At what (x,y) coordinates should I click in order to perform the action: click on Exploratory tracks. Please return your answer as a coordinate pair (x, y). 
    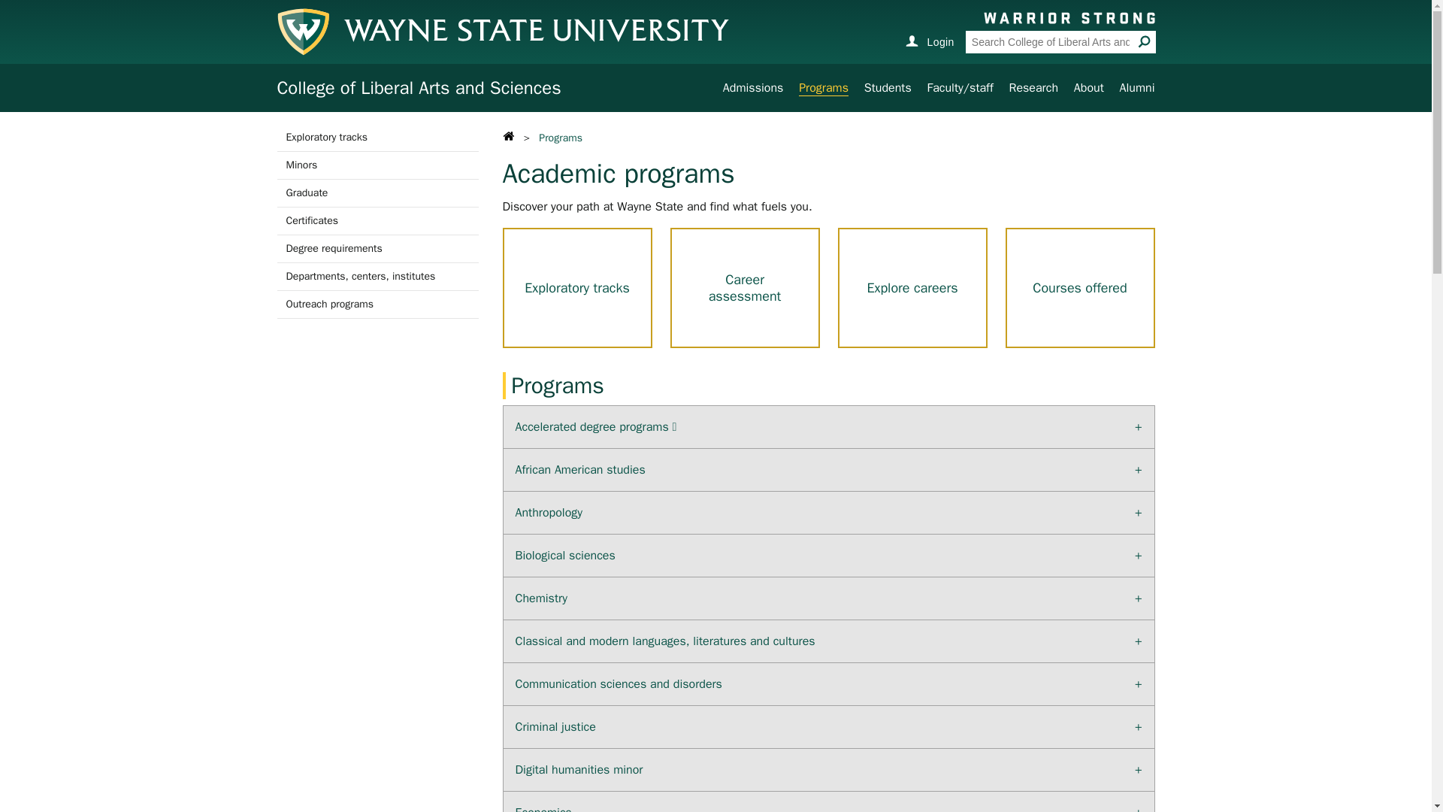
    Looking at the image, I should click on (577, 288).